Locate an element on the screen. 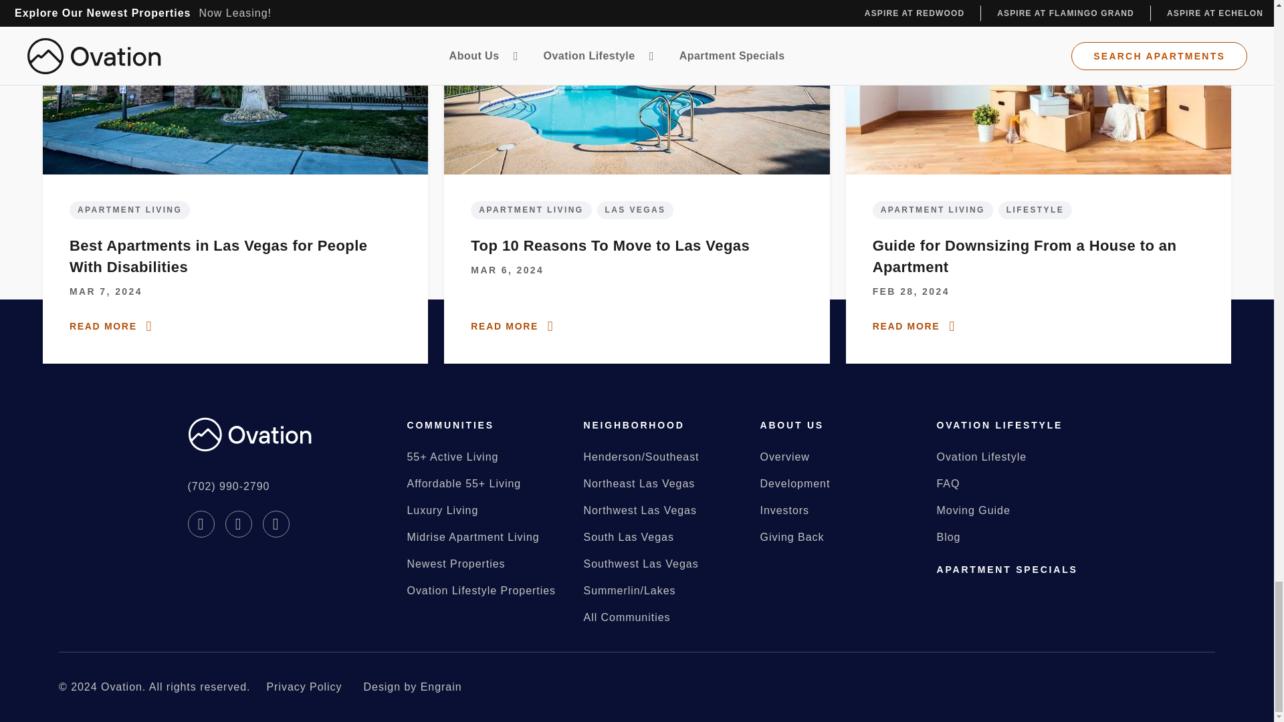 The image size is (1284, 722). Guide for Downsizing From a House to an Apartment is located at coordinates (1038, 257).